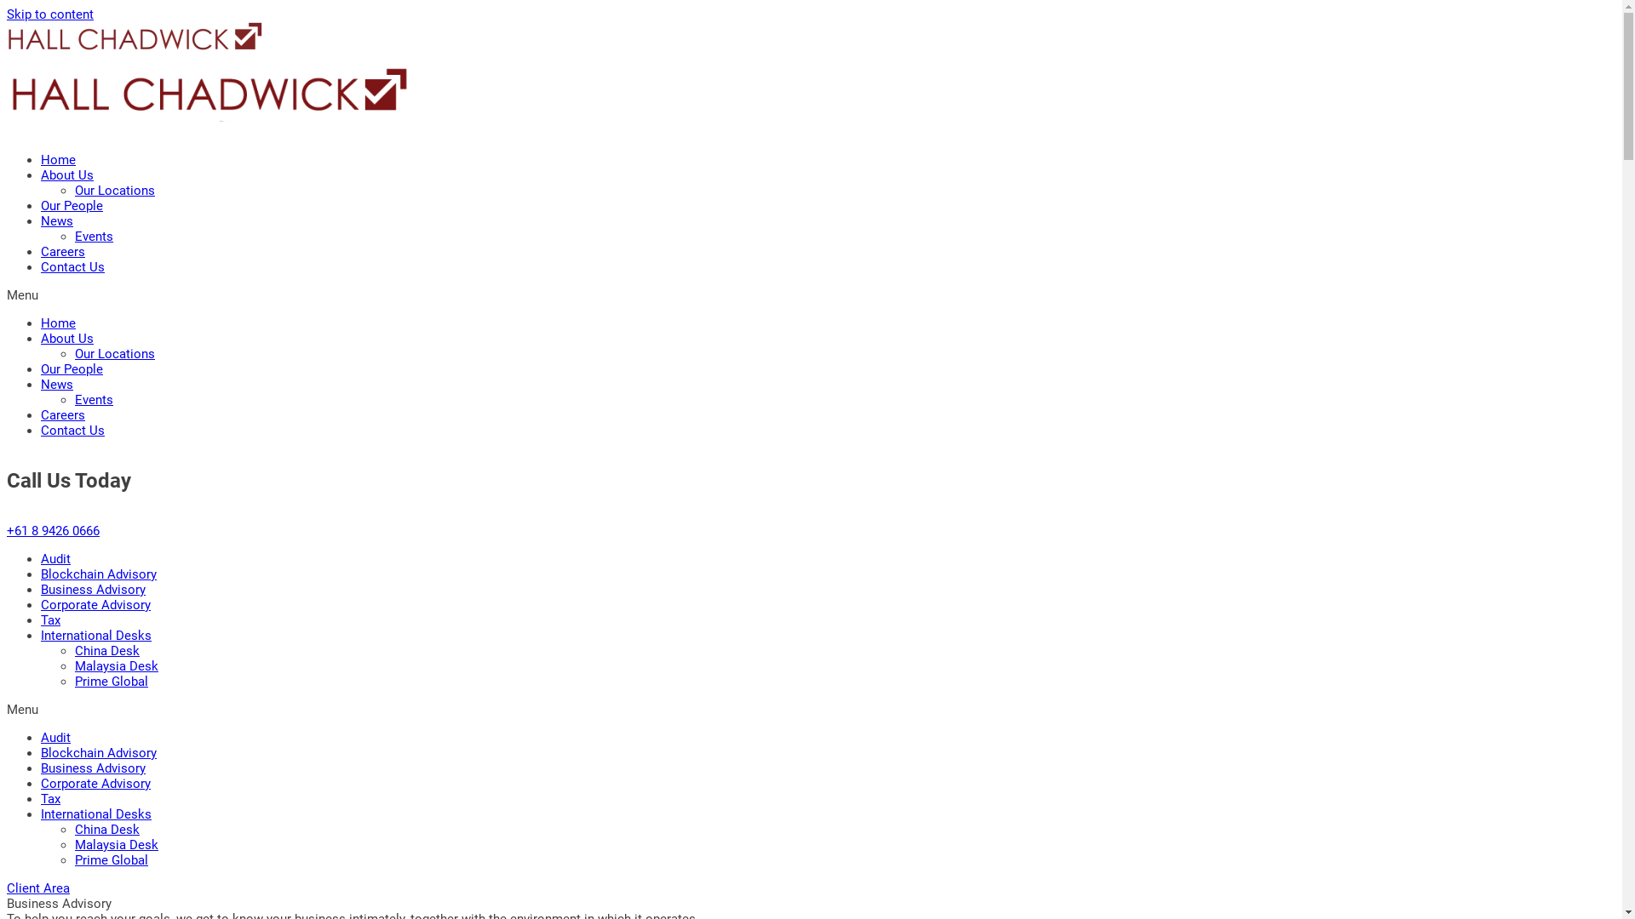 The width and height of the screenshot is (1635, 919). I want to click on Business Advisory, so click(94, 768).